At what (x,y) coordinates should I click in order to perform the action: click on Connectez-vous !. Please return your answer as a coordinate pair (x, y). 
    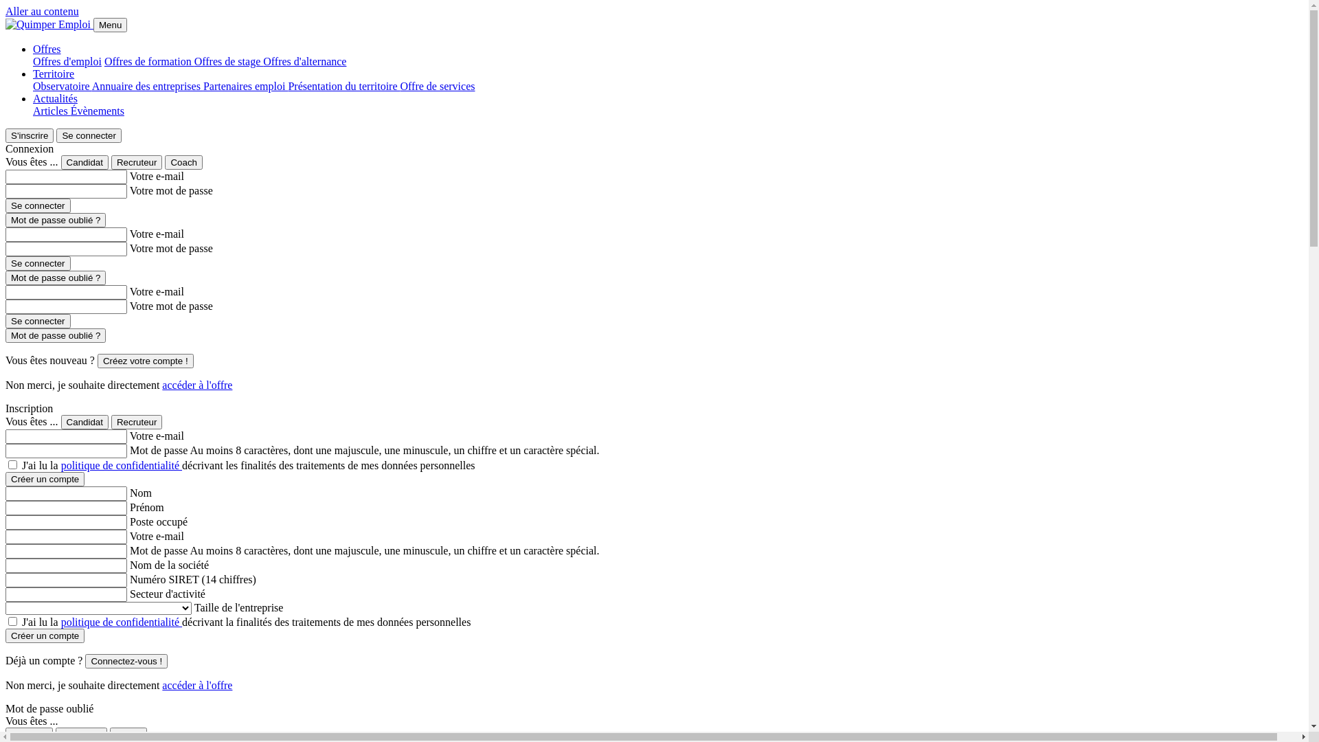
    Looking at the image, I should click on (126, 661).